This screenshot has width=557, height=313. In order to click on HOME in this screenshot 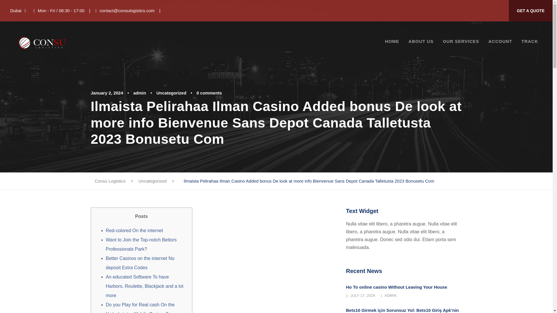, I will do `click(392, 43)`.